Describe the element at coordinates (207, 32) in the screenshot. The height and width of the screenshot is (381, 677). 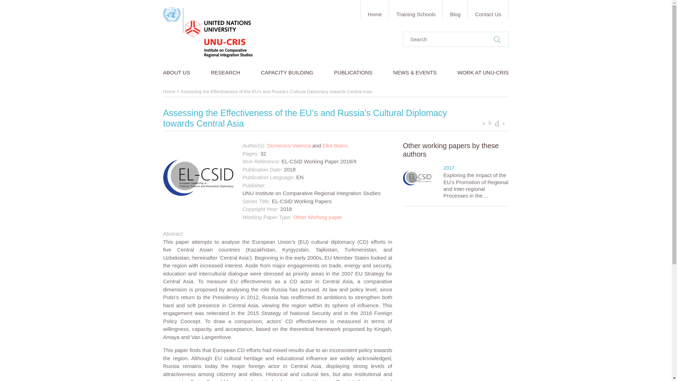
I see `UNU-CRIS` at that location.